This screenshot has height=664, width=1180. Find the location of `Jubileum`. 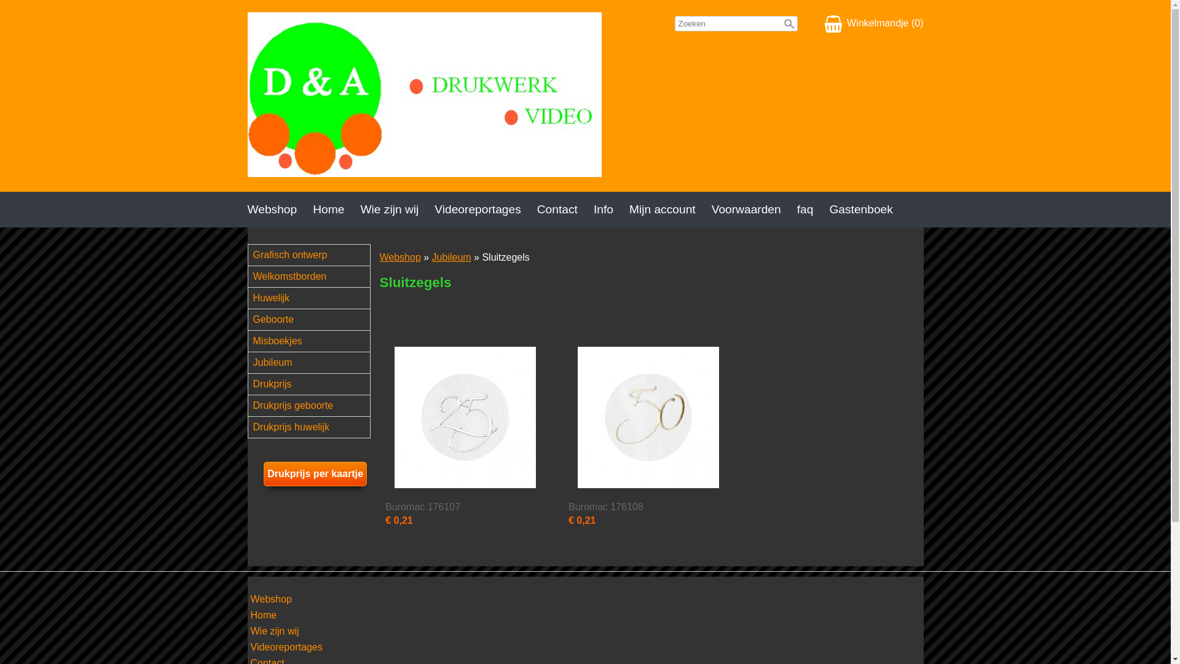

Jubileum is located at coordinates (314, 363).